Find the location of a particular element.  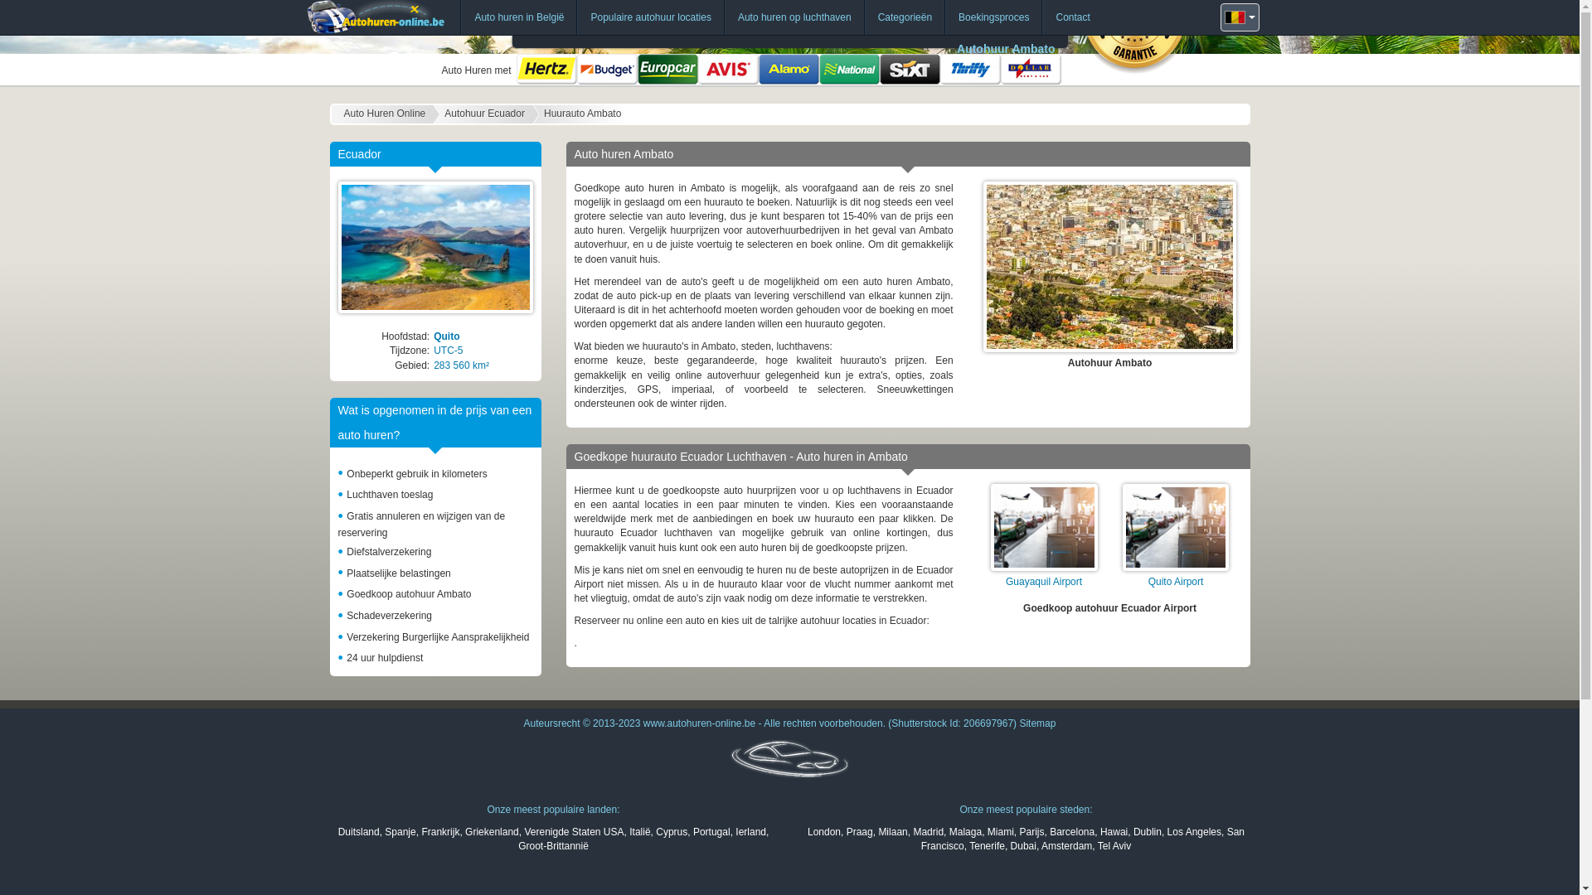

Dubai is located at coordinates (1023, 846).